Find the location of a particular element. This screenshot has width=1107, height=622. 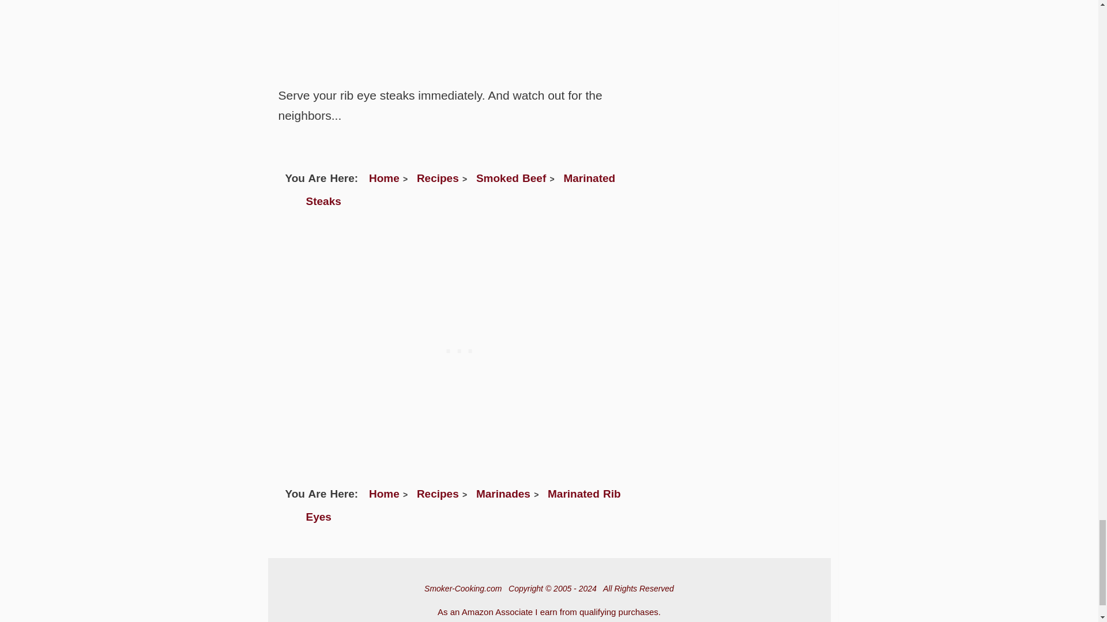

Smoked Beef is located at coordinates (511, 178).